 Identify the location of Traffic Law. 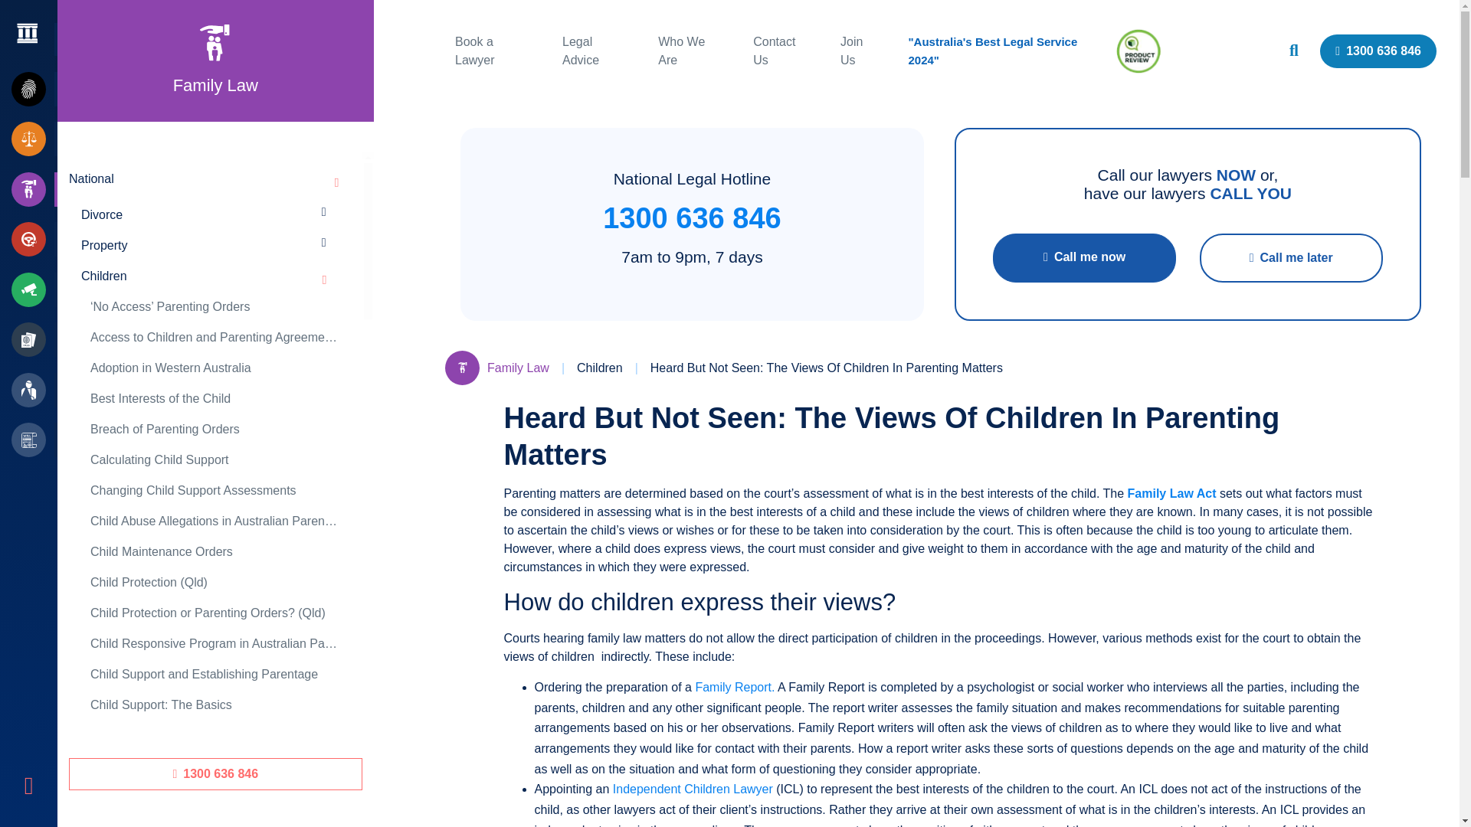
(33, 289).